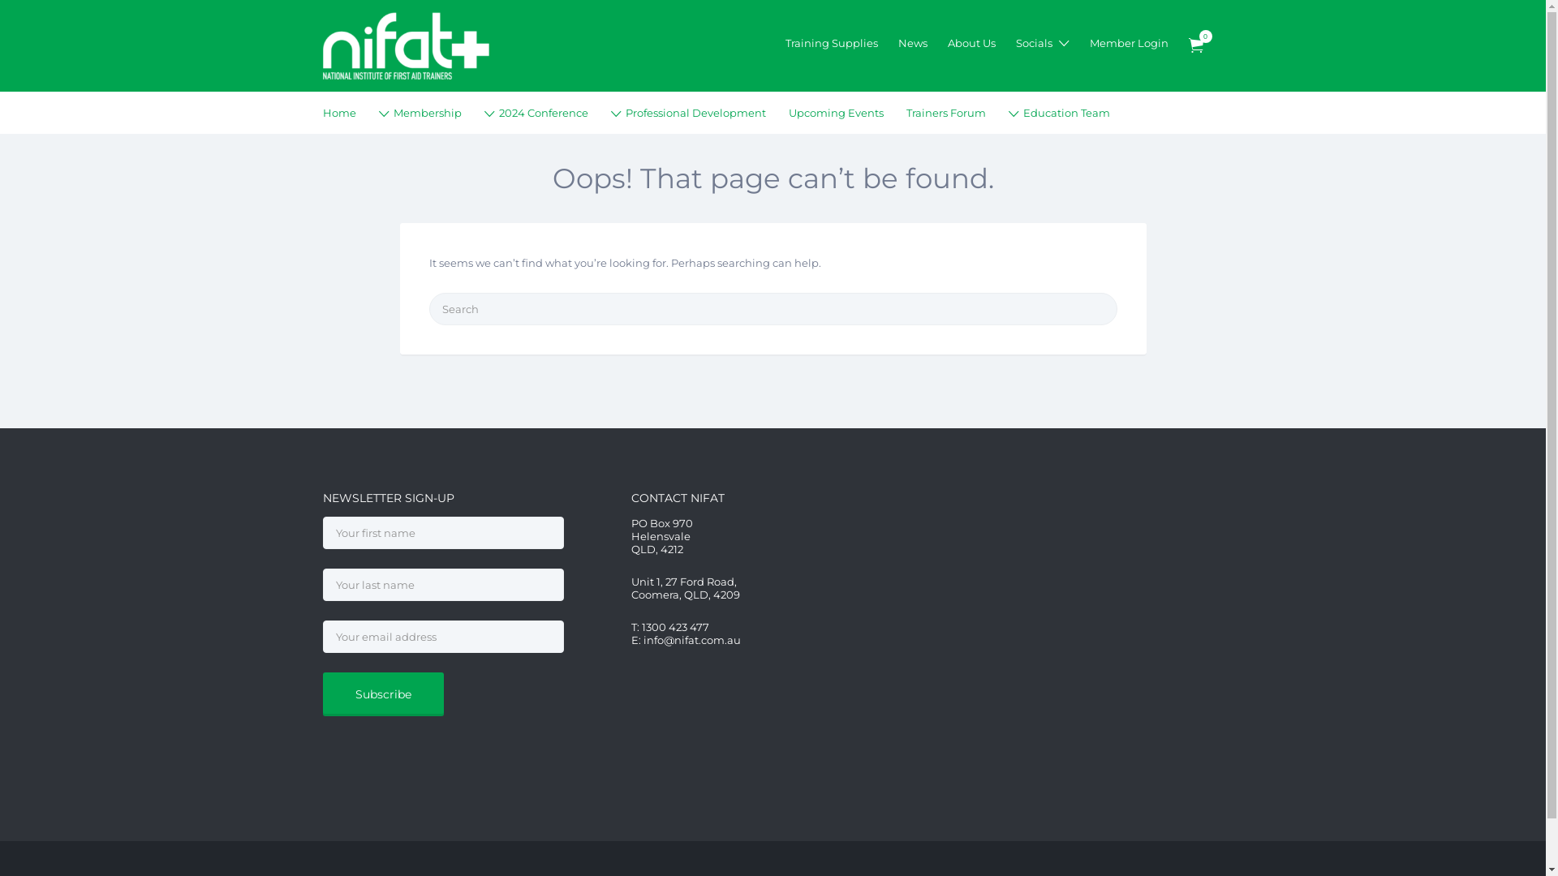 This screenshot has height=876, width=1558. Describe the element at coordinates (832, 43) in the screenshot. I see `Training Supplies` at that location.